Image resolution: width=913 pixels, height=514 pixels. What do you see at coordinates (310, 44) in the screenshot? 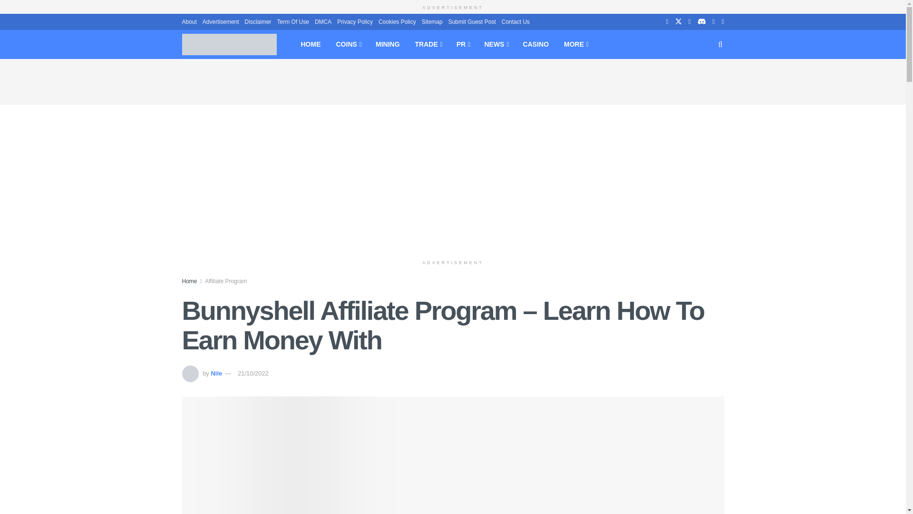
I see `HOME` at bounding box center [310, 44].